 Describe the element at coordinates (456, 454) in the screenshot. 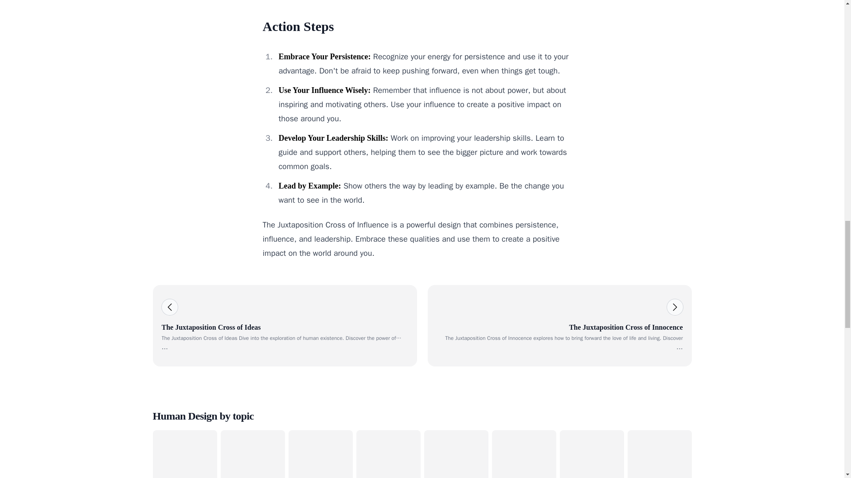

I see `Centers` at that location.